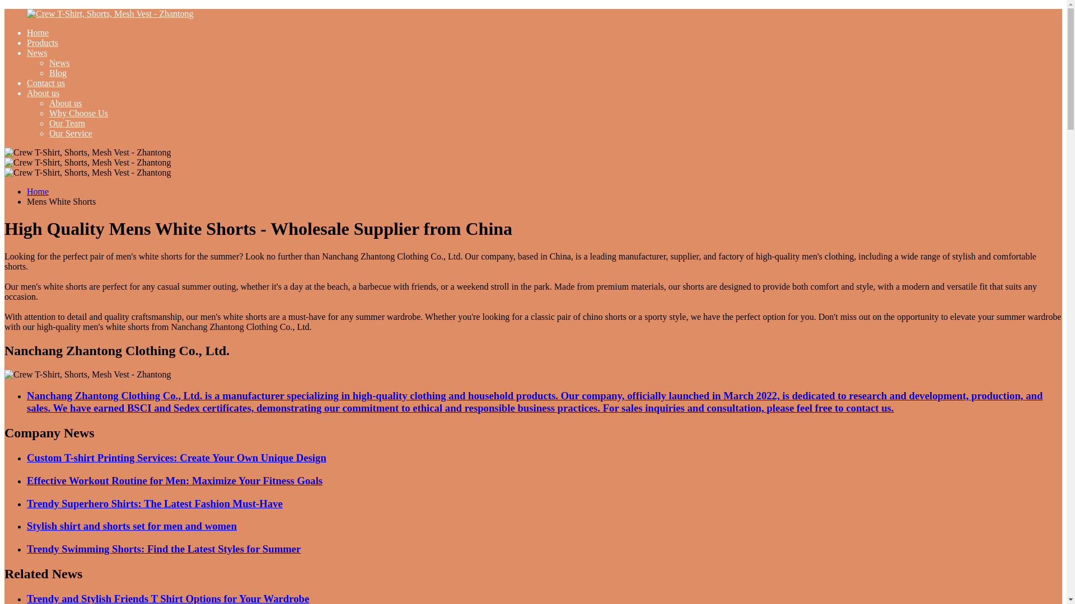 This screenshot has height=604, width=1075. I want to click on Products, so click(43, 43).